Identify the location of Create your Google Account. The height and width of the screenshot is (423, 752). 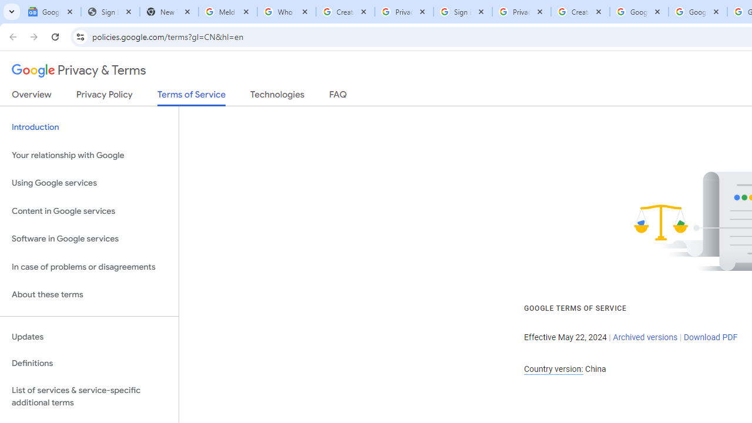
(580, 12).